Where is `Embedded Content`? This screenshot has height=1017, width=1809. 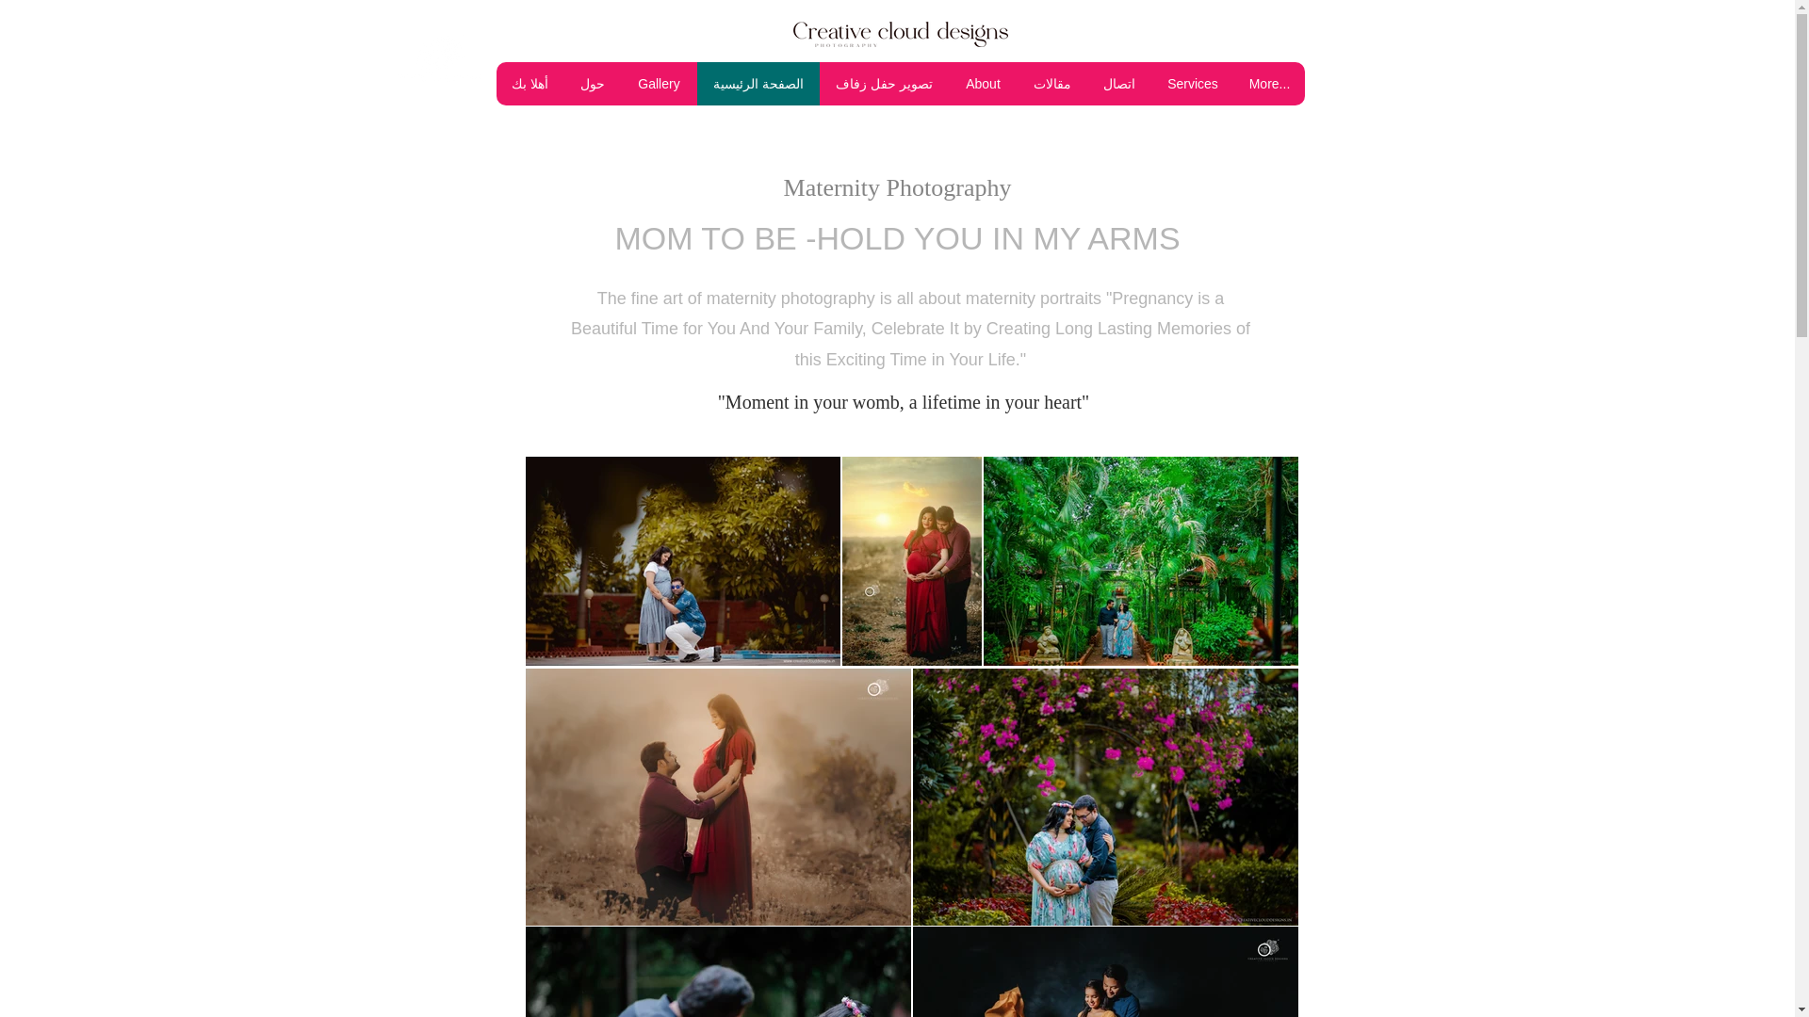
Embedded Content is located at coordinates (1176, 16).